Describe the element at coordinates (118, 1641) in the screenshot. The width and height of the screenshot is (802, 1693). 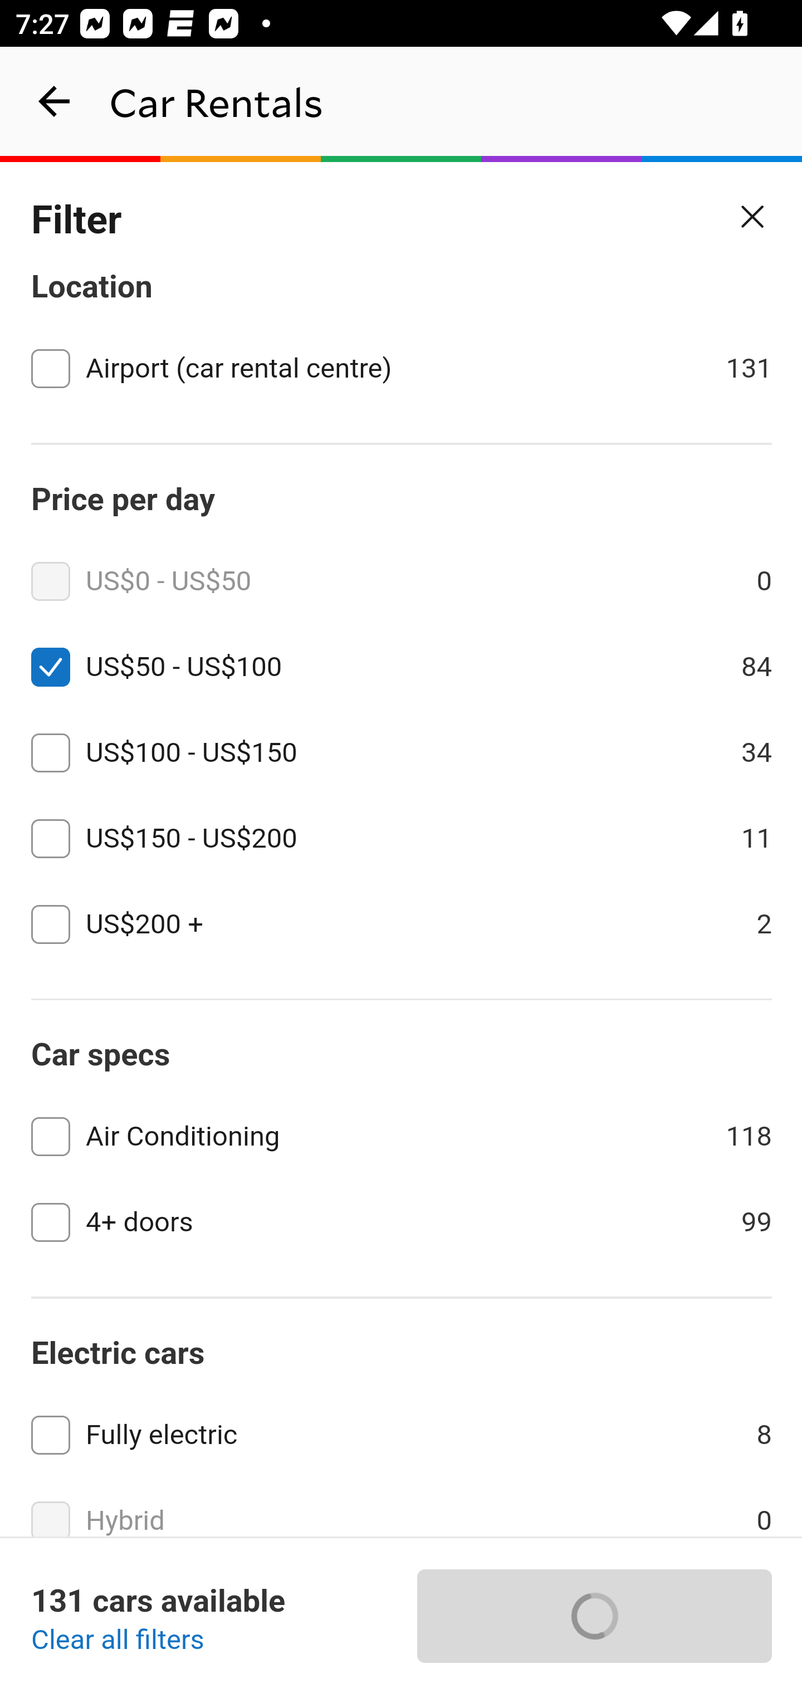
I see `Clear all filters` at that location.